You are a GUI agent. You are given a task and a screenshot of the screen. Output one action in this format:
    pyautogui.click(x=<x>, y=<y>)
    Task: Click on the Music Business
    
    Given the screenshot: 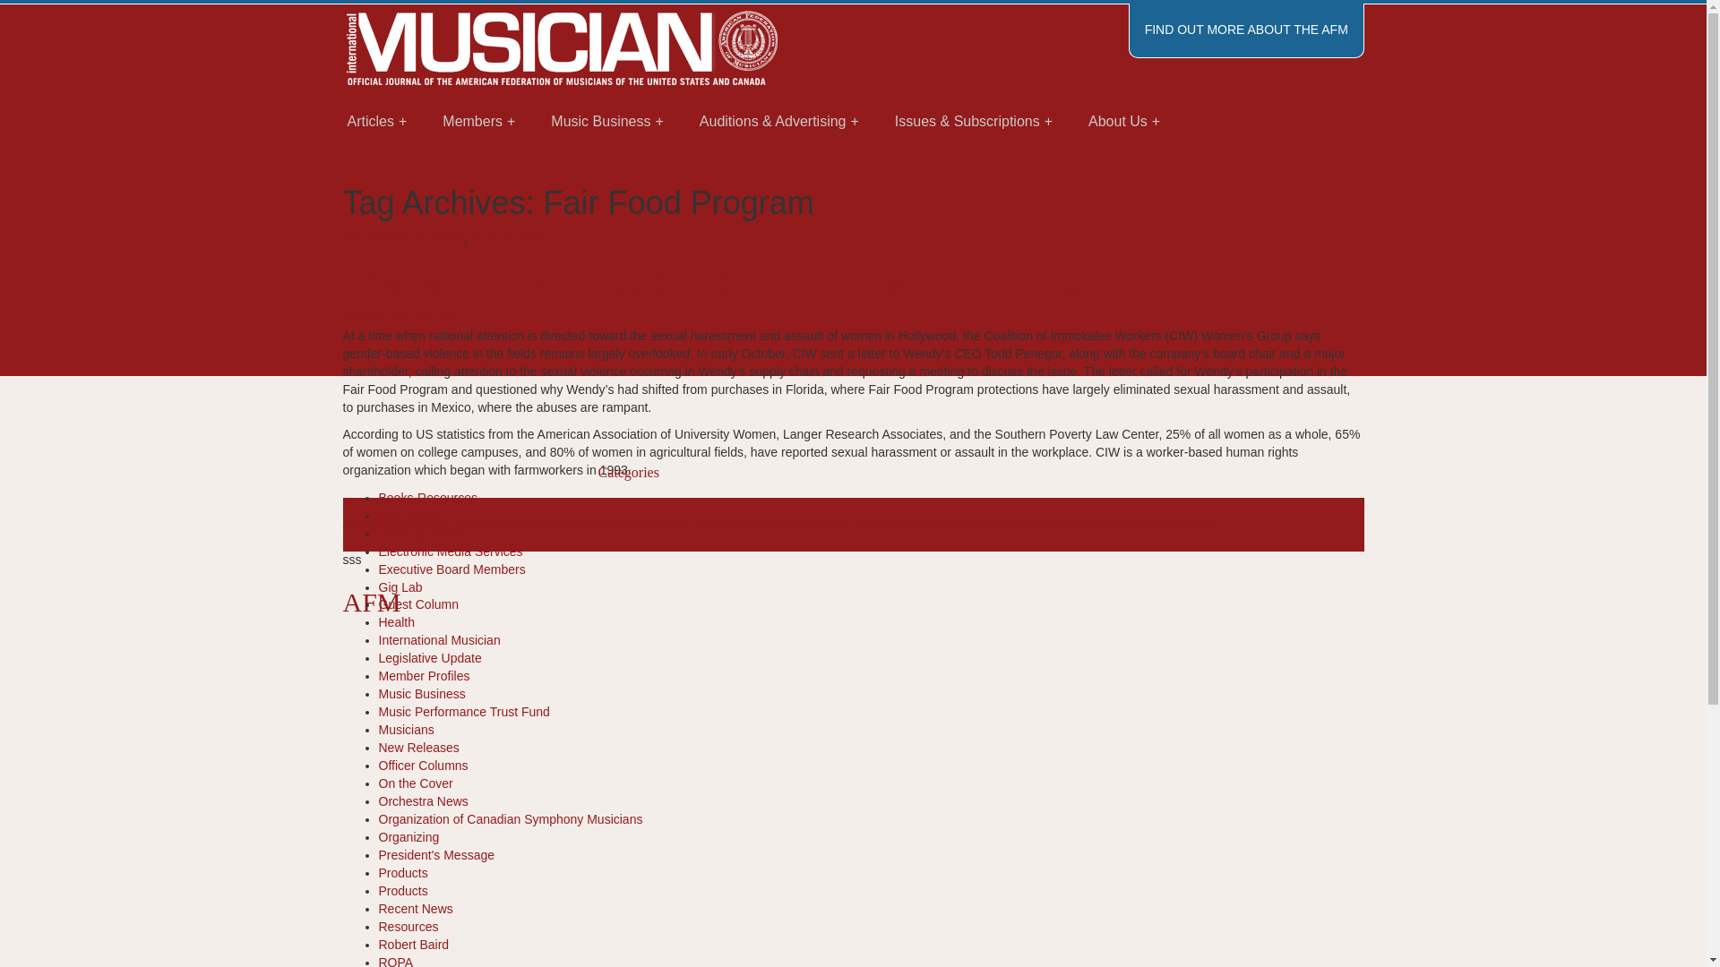 What is the action you would take?
    pyautogui.click(x=607, y=122)
    